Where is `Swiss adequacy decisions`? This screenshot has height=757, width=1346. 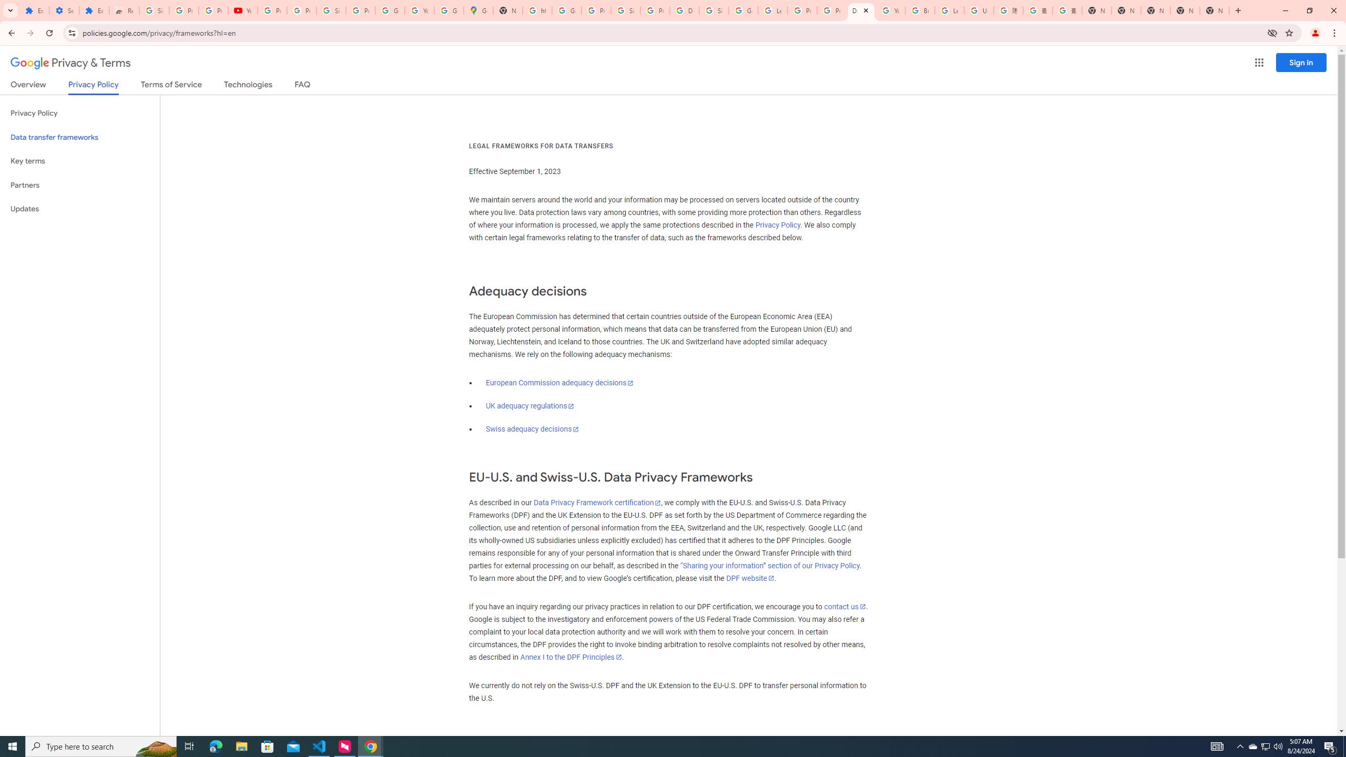
Swiss adequacy decisions is located at coordinates (532, 429).